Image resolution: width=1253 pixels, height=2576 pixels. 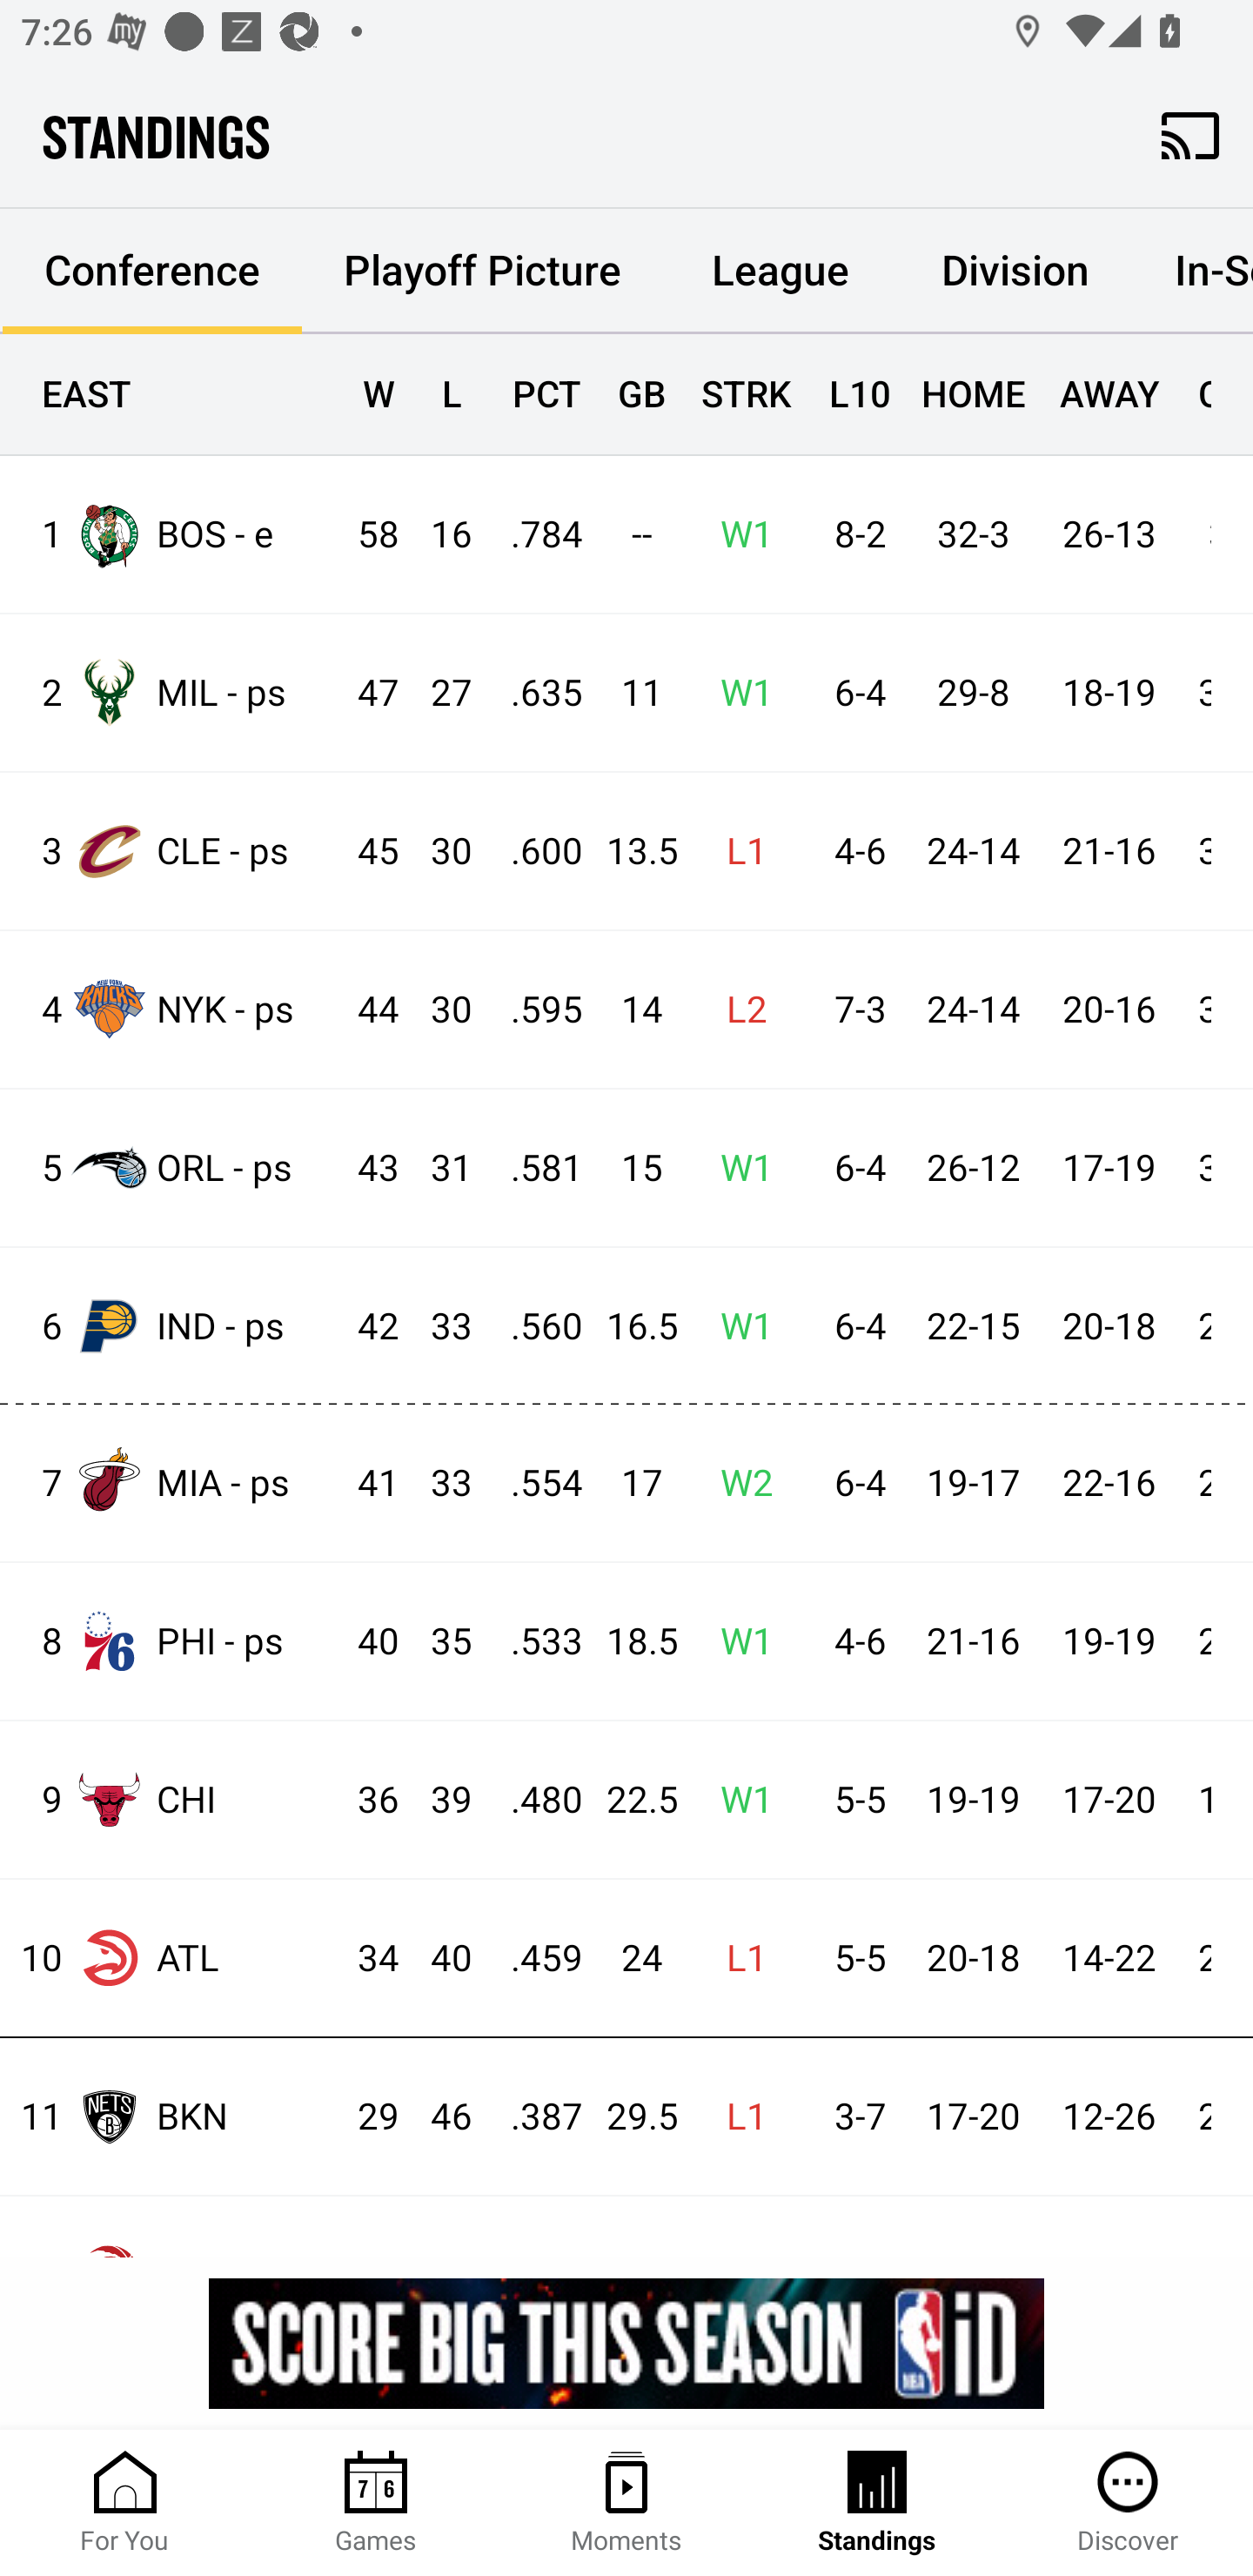 What do you see at coordinates (852, 694) in the screenshot?
I see `6-4` at bounding box center [852, 694].